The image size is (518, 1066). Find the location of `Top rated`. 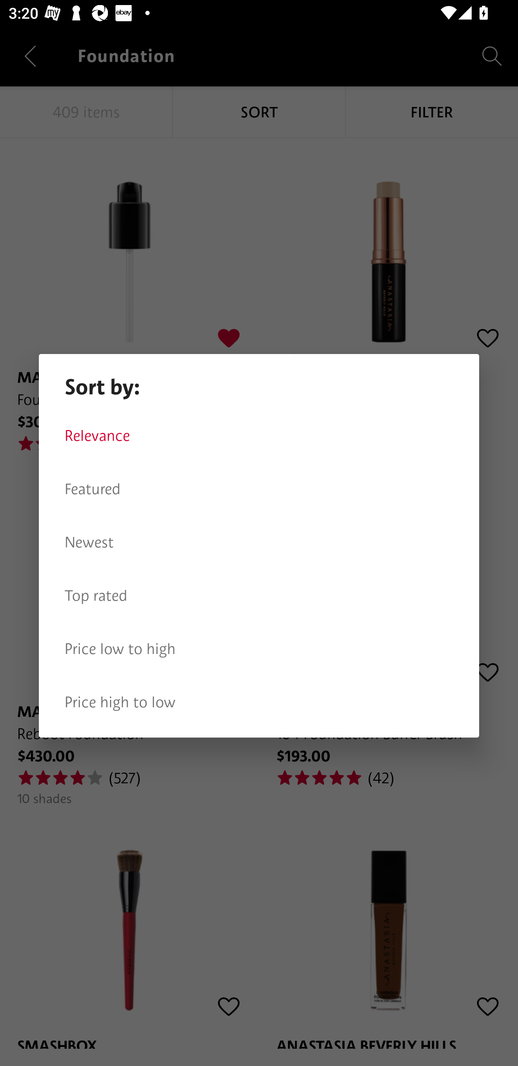

Top rated is located at coordinates (259, 596).